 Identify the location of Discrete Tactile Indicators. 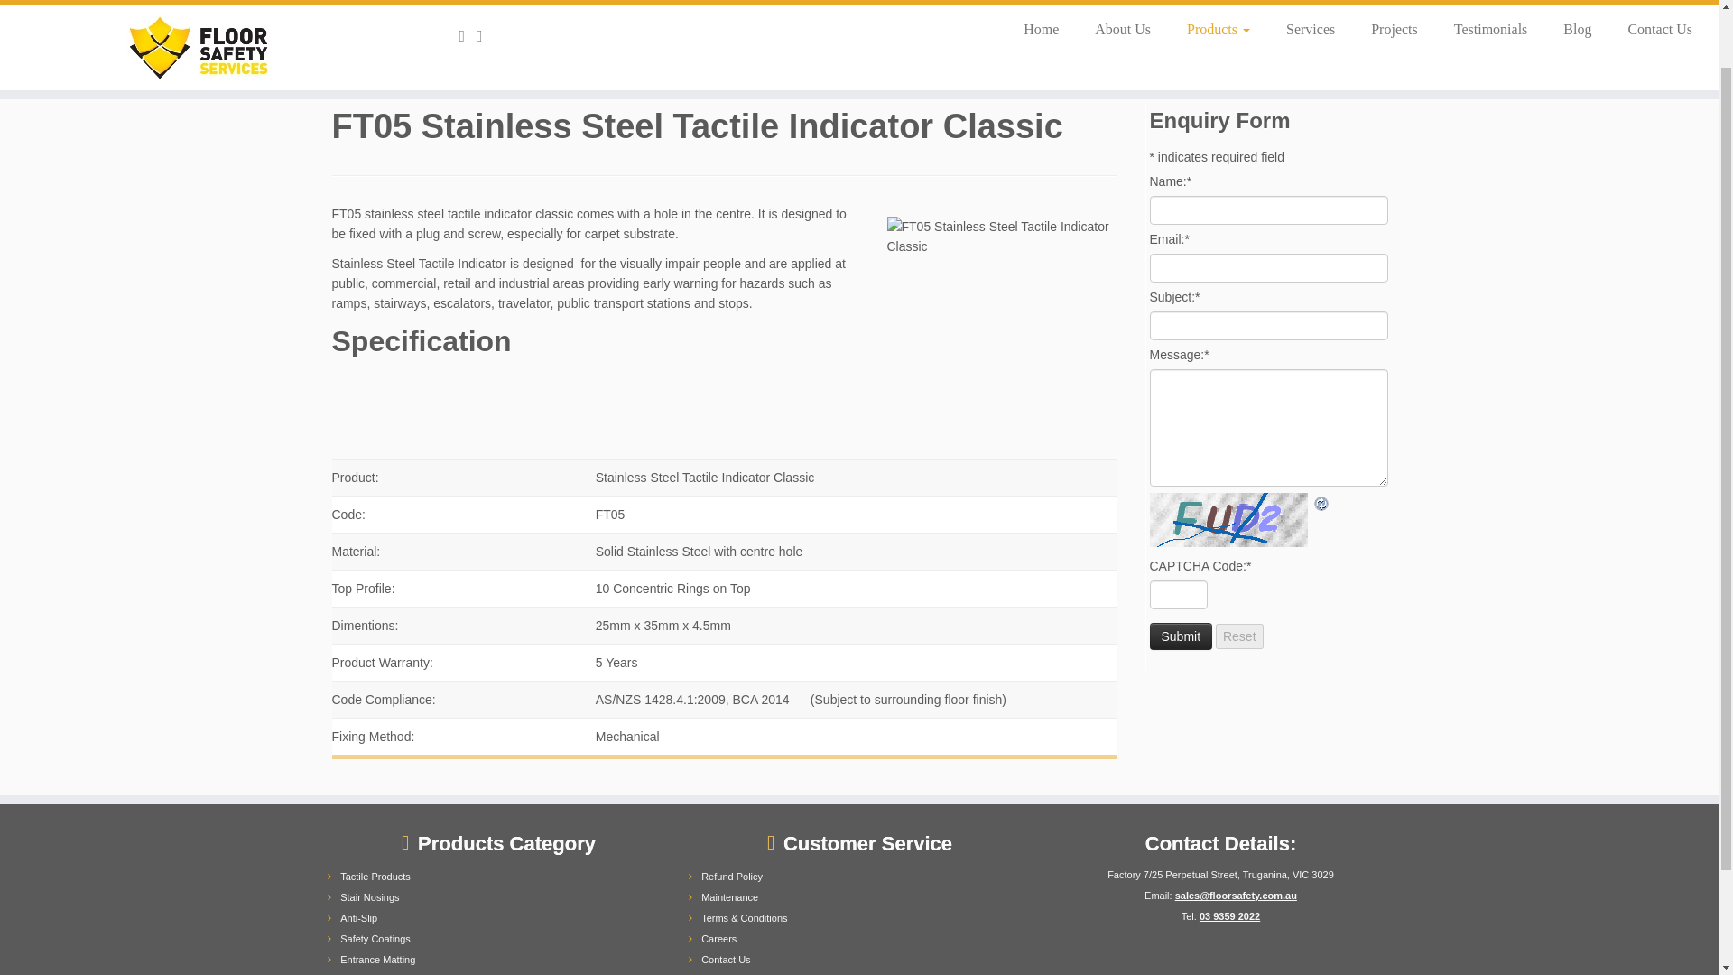
(617, 75).